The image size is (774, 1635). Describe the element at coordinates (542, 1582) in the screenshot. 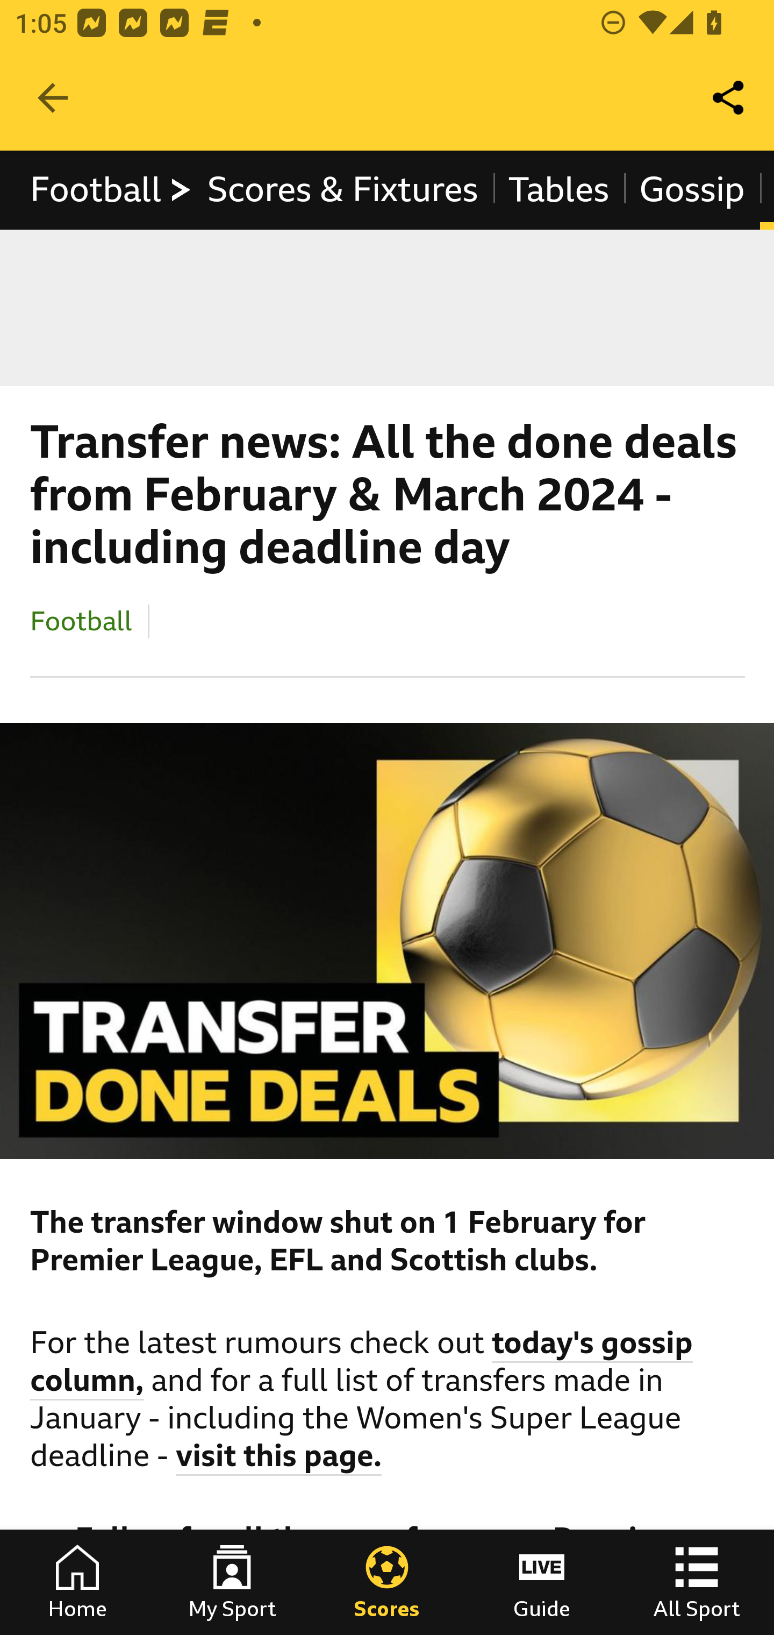

I see `Guide` at that location.